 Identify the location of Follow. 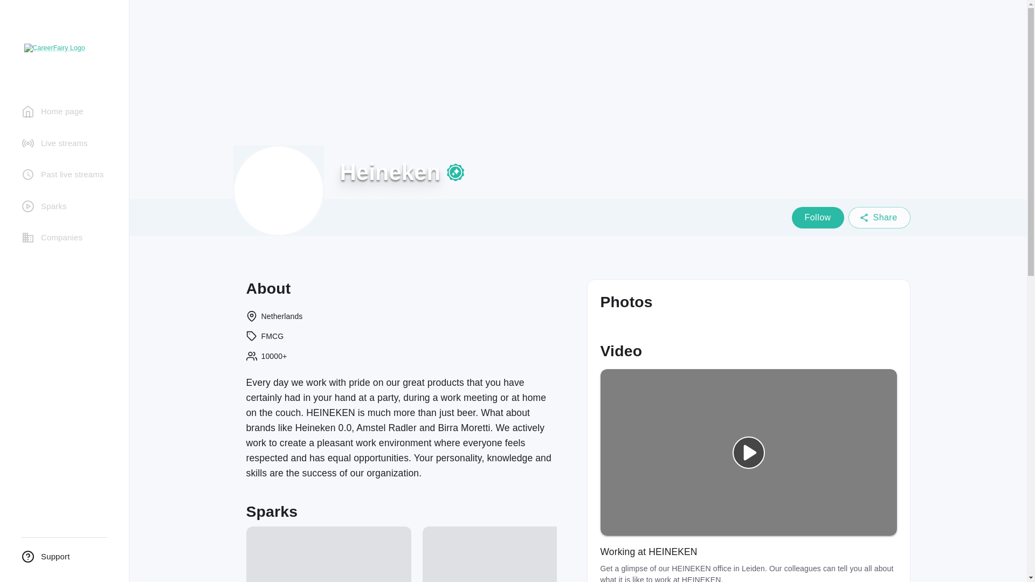
(818, 218).